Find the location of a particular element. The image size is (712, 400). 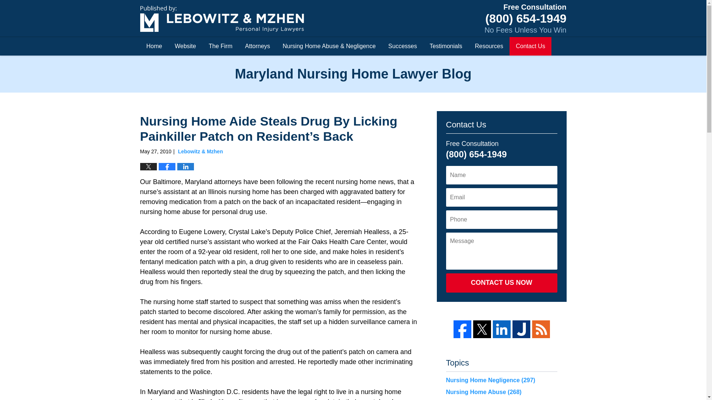

Successes is located at coordinates (402, 46).